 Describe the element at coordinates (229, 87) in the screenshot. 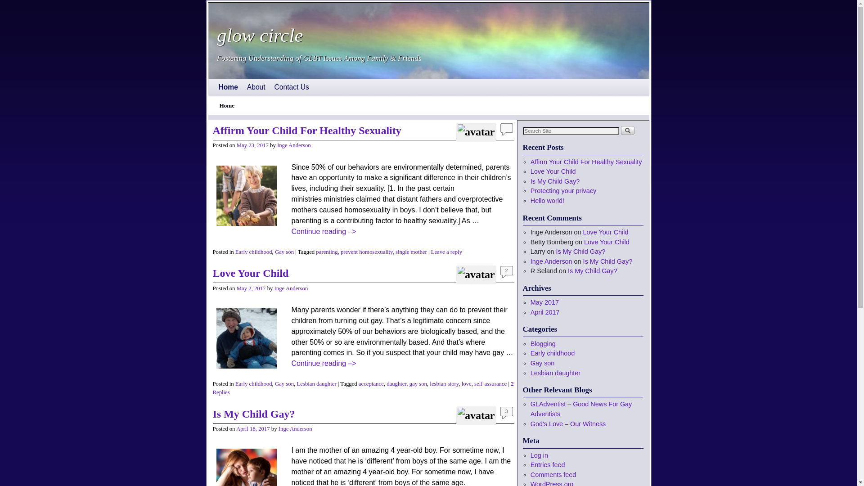

I see `Home` at that location.